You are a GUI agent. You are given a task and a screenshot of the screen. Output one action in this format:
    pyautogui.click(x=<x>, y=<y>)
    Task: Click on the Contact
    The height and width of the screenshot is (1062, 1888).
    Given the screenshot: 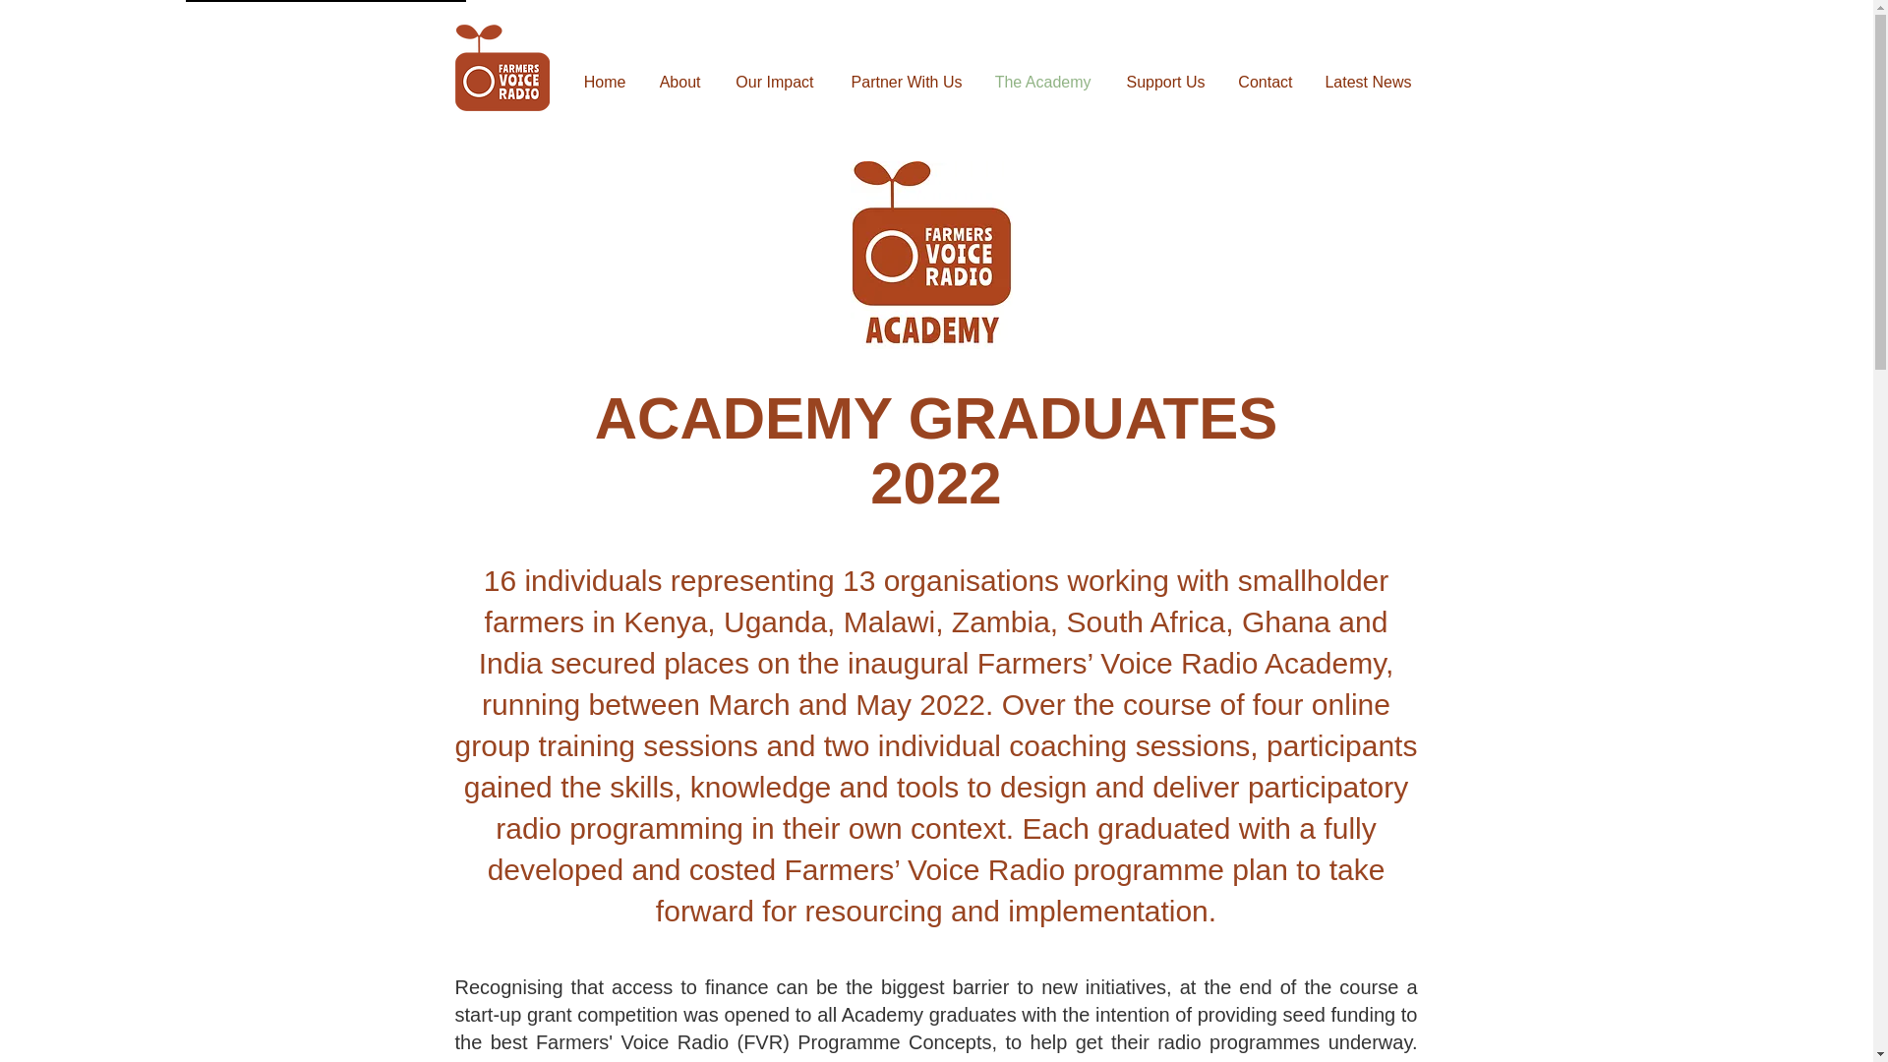 What is the action you would take?
    pyautogui.click(x=1263, y=81)
    